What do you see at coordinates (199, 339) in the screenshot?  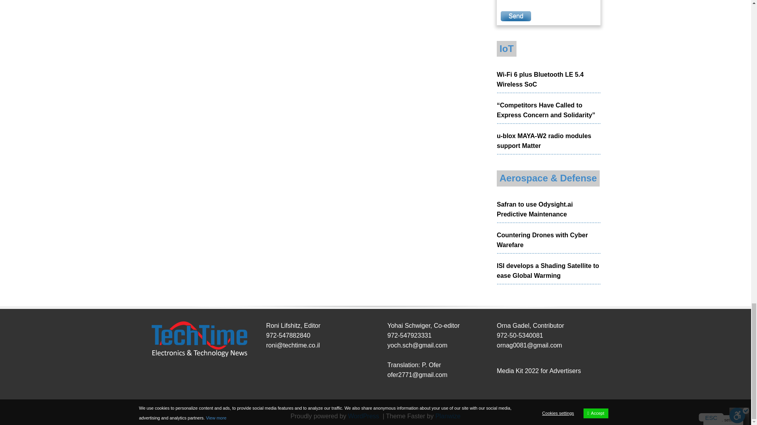 I see `Techtime Logo` at bounding box center [199, 339].